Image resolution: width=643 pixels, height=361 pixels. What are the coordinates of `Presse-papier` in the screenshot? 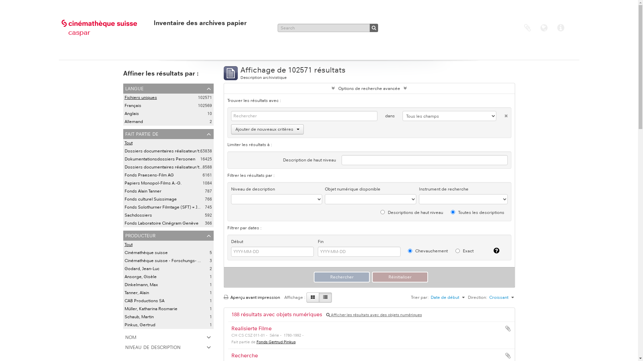 It's located at (527, 28).